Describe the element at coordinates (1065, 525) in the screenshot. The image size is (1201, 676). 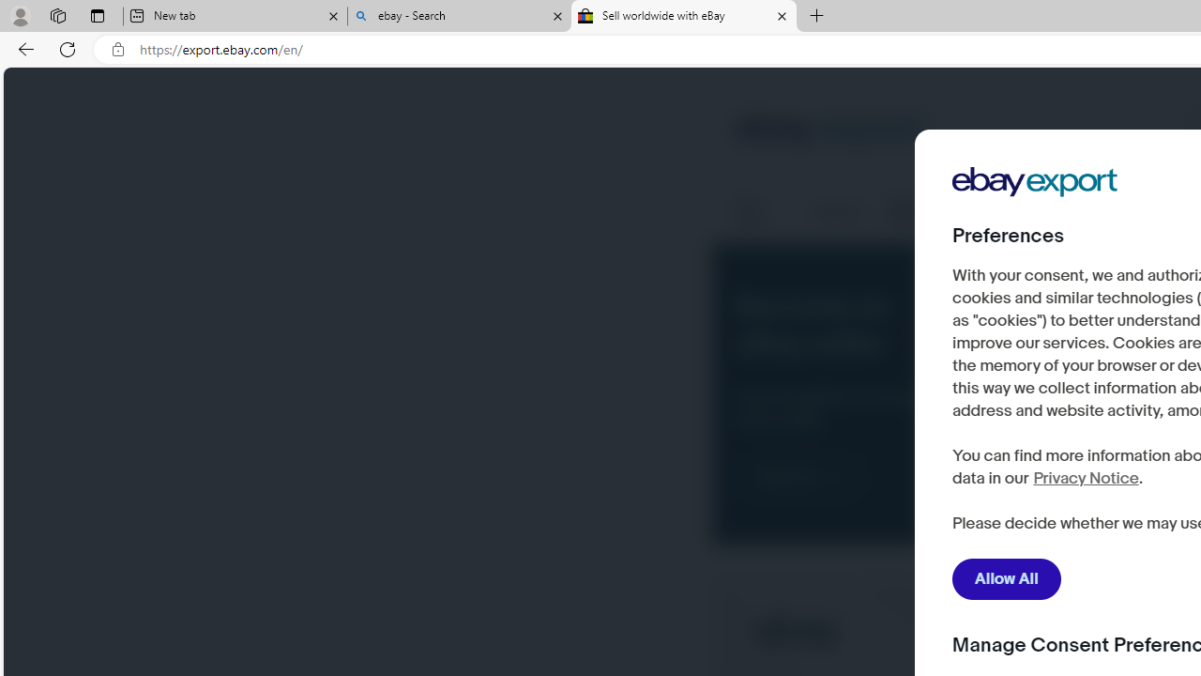
I see `Customise my choices` at that location.